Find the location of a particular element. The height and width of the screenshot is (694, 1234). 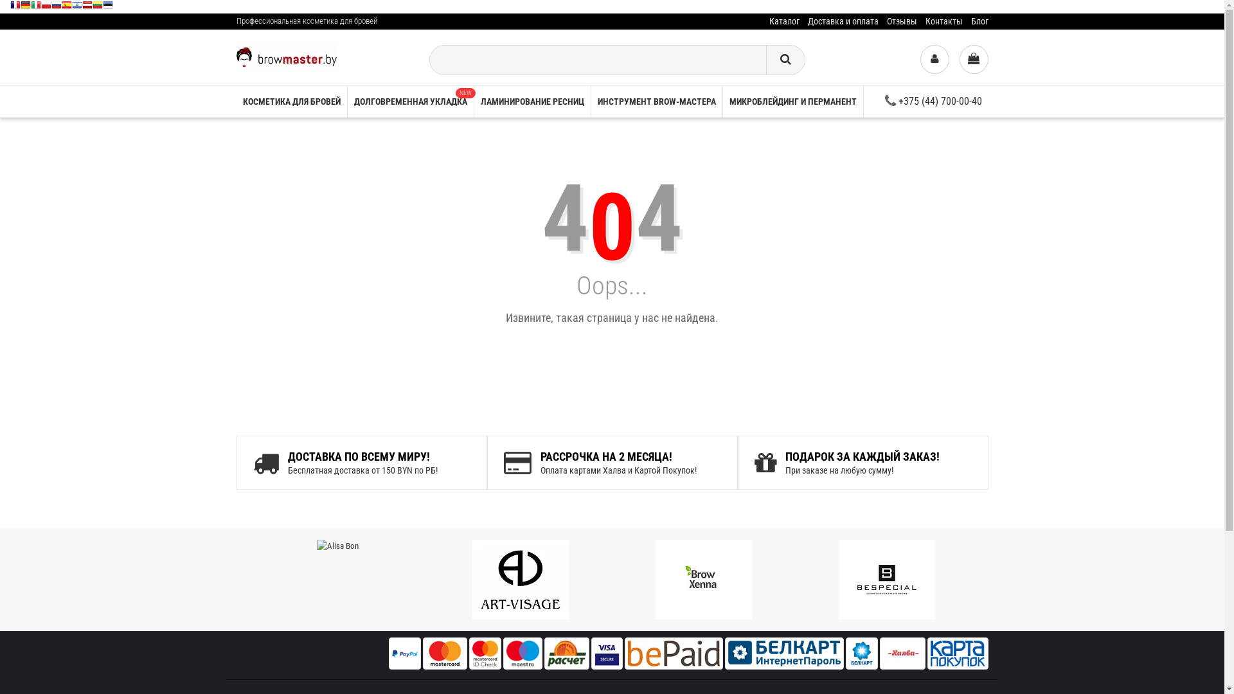

Browmaster is located at coordinates (287, 57).